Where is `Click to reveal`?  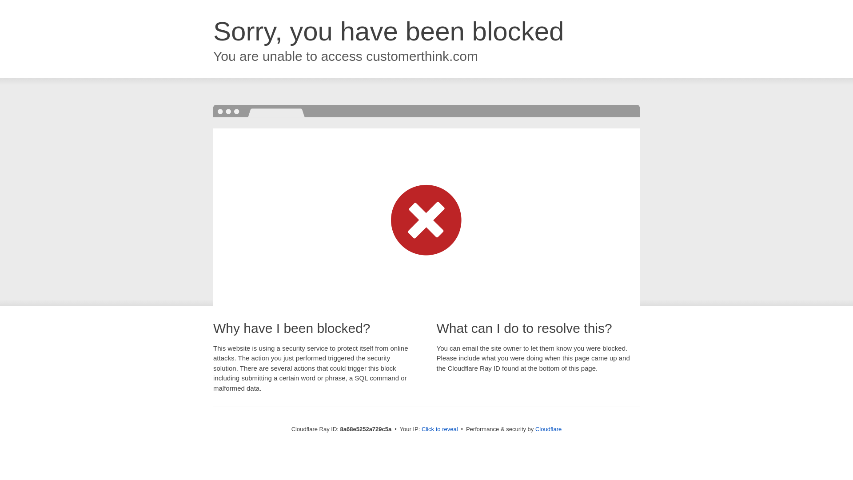 Click to reveal is located at coordinates (440, 429).